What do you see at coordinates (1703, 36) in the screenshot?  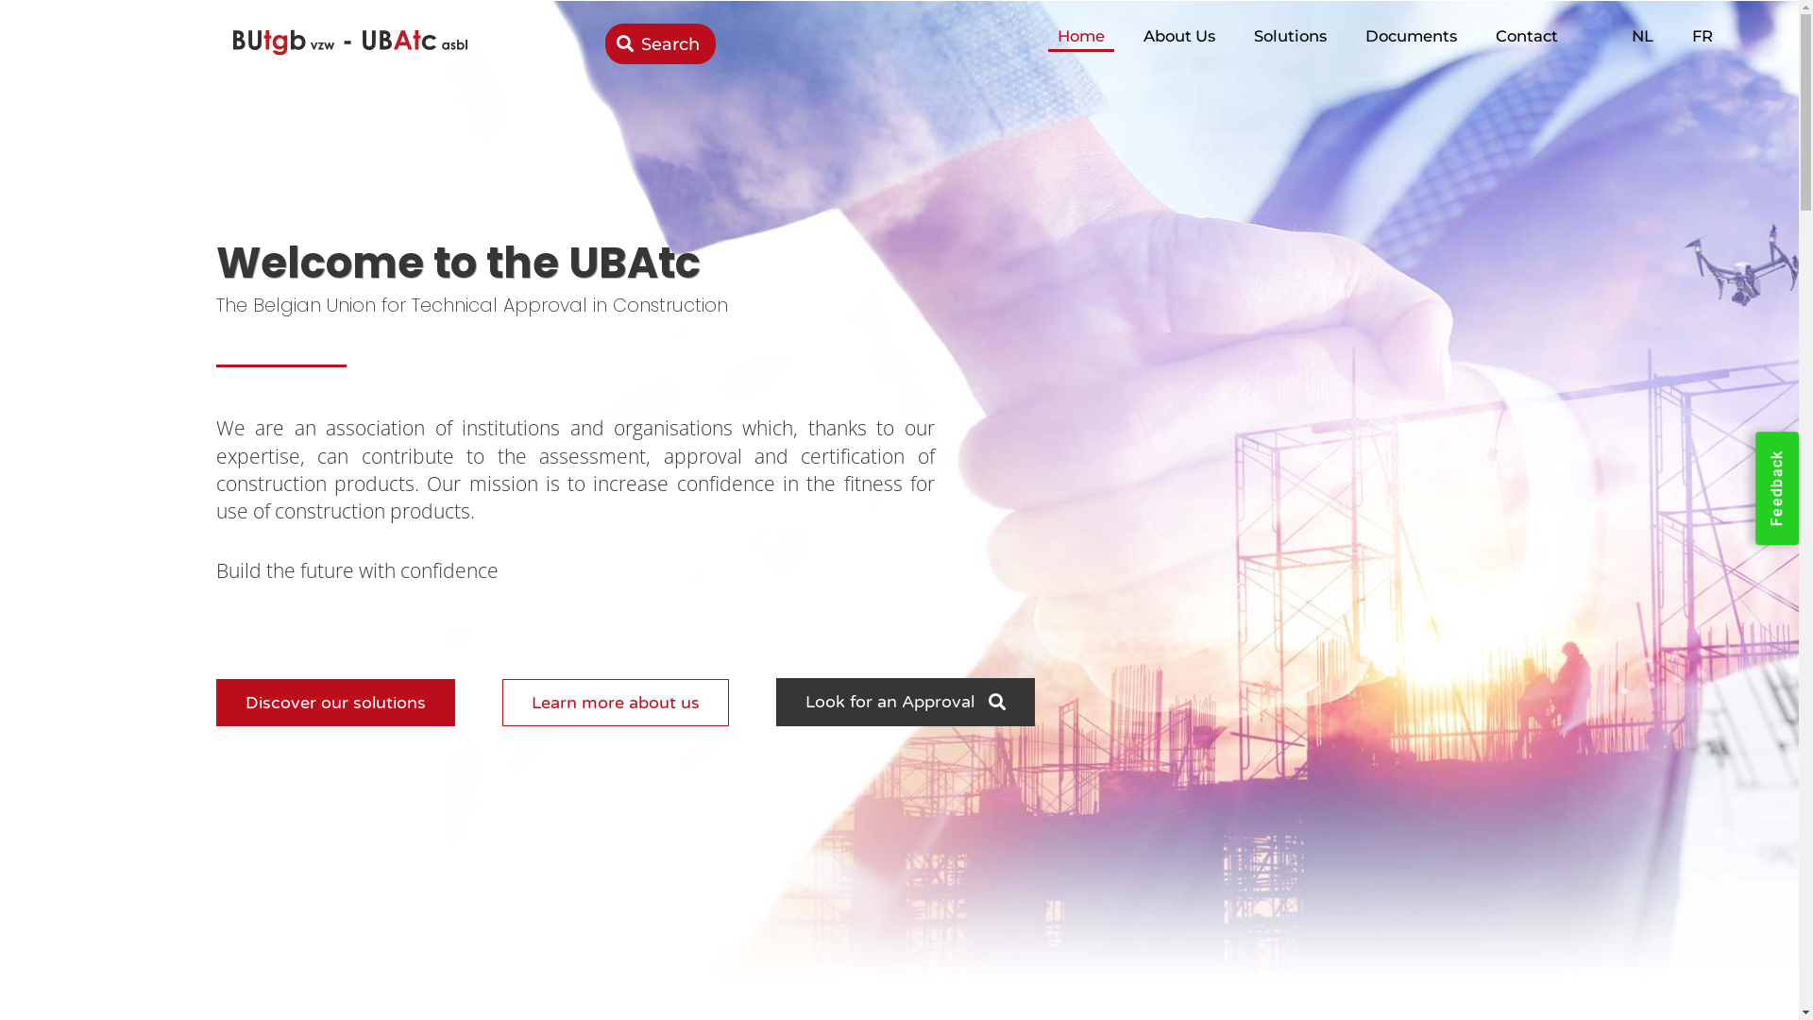 I see `FR` at bounding box center [1703, 36].